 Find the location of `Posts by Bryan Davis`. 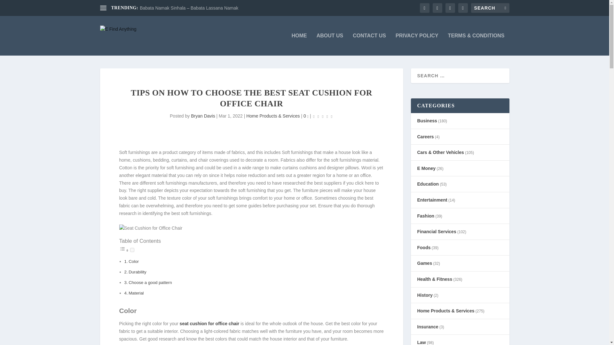

Posts by Bryan Davis is located at coordinates (203, 116).